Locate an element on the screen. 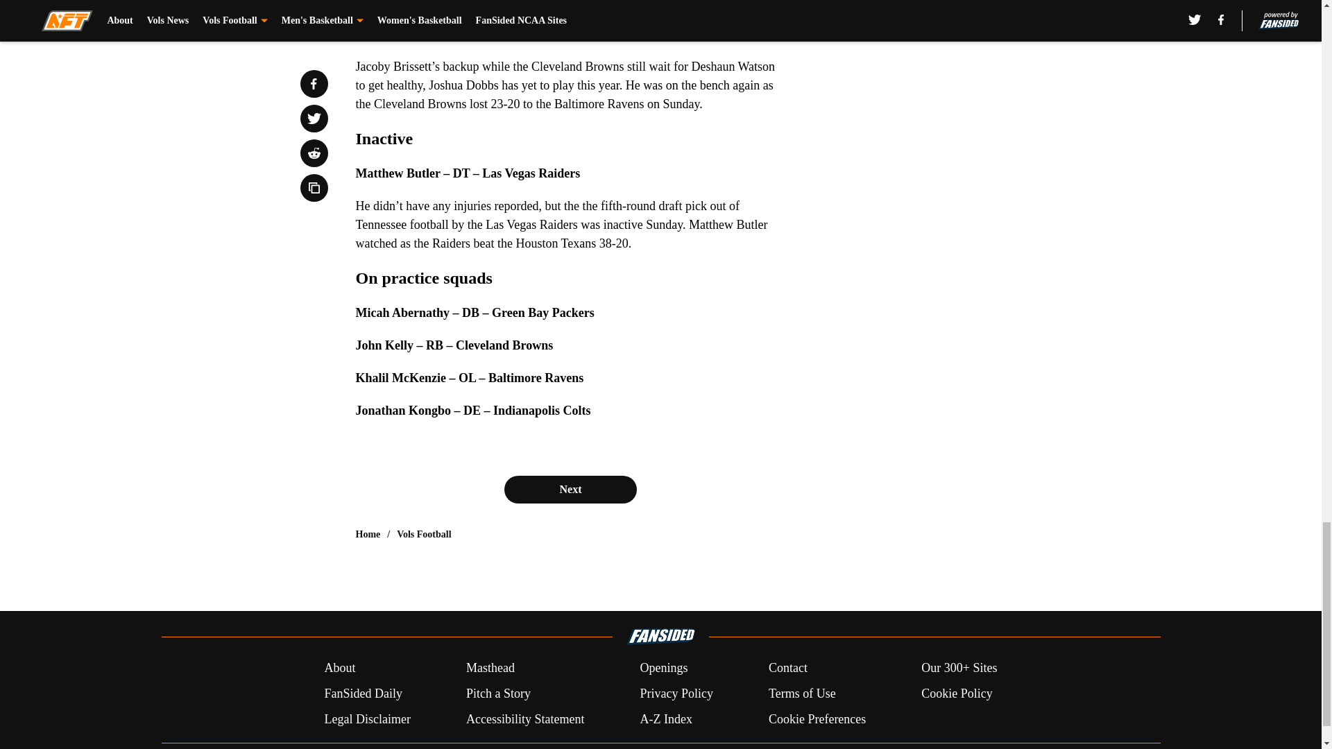 The width and height of the screenshot is (1332, 749). Legal Disclaimer is located at coordinates (366, 718).